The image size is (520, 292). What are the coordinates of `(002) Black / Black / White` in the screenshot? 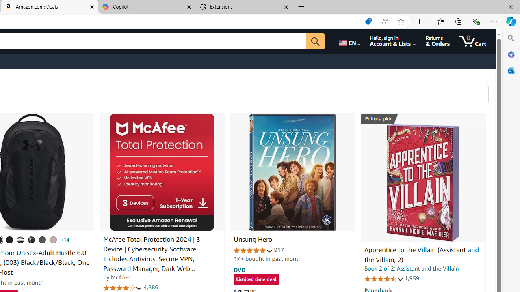 It's located at (21, 240).